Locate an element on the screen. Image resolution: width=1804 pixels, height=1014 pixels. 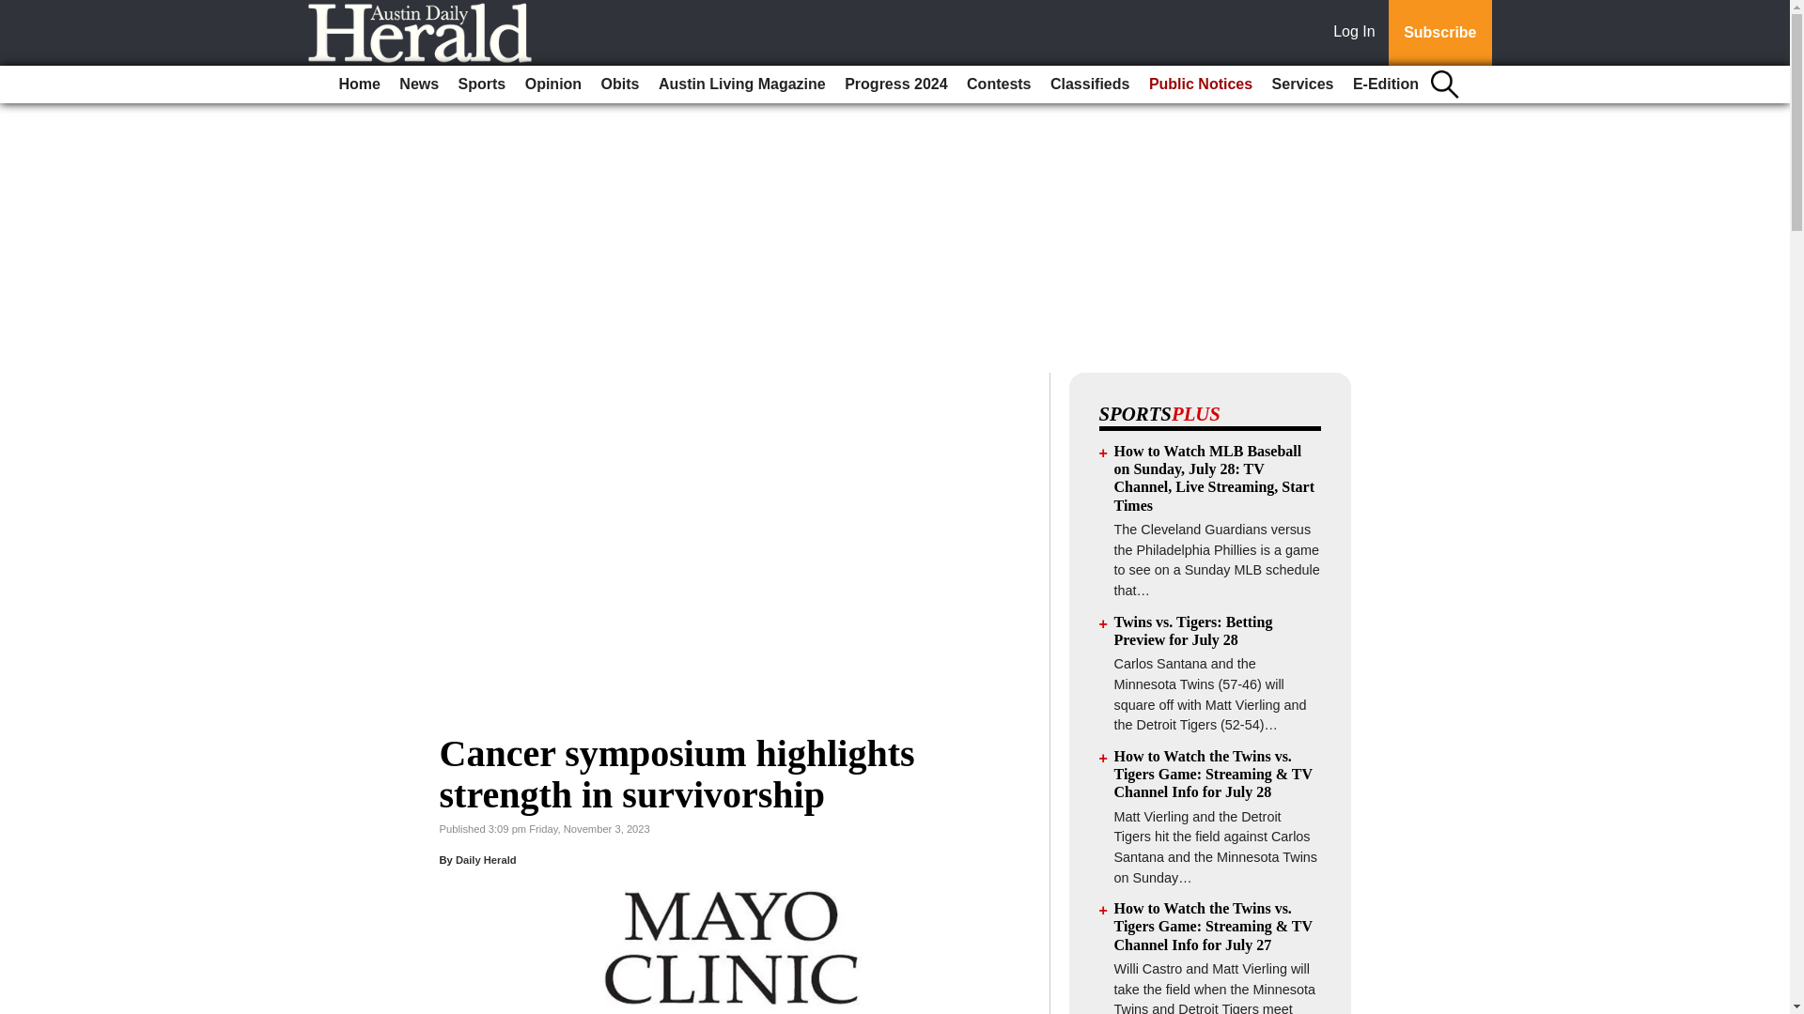
Progress 2024 is located at coordinates (894, 84).